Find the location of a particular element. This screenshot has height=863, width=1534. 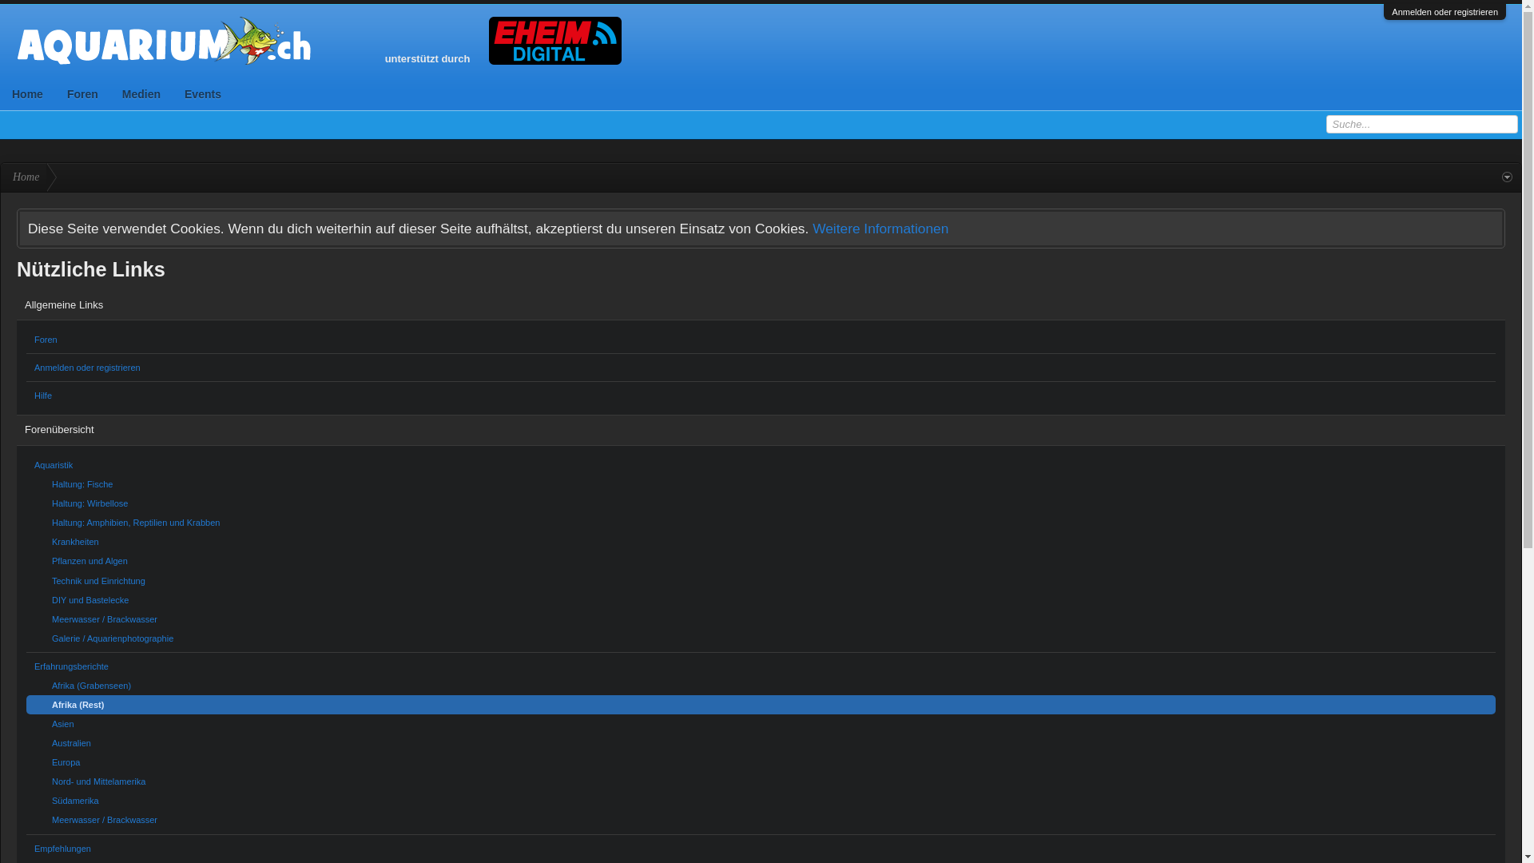

Nord- und Mittelamerika is located at coordinates (761, 781).